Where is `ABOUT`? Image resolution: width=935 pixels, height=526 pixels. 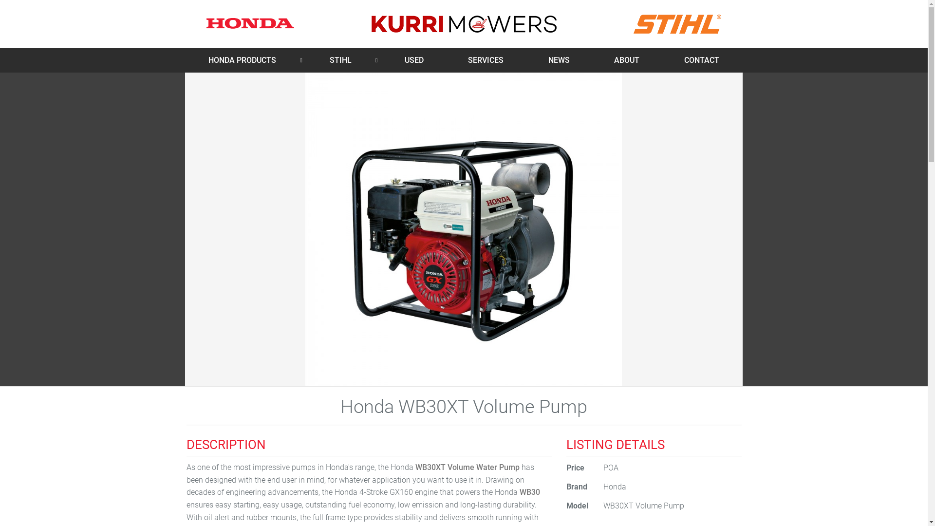 ABOUT is located at coordinates (627, 60).